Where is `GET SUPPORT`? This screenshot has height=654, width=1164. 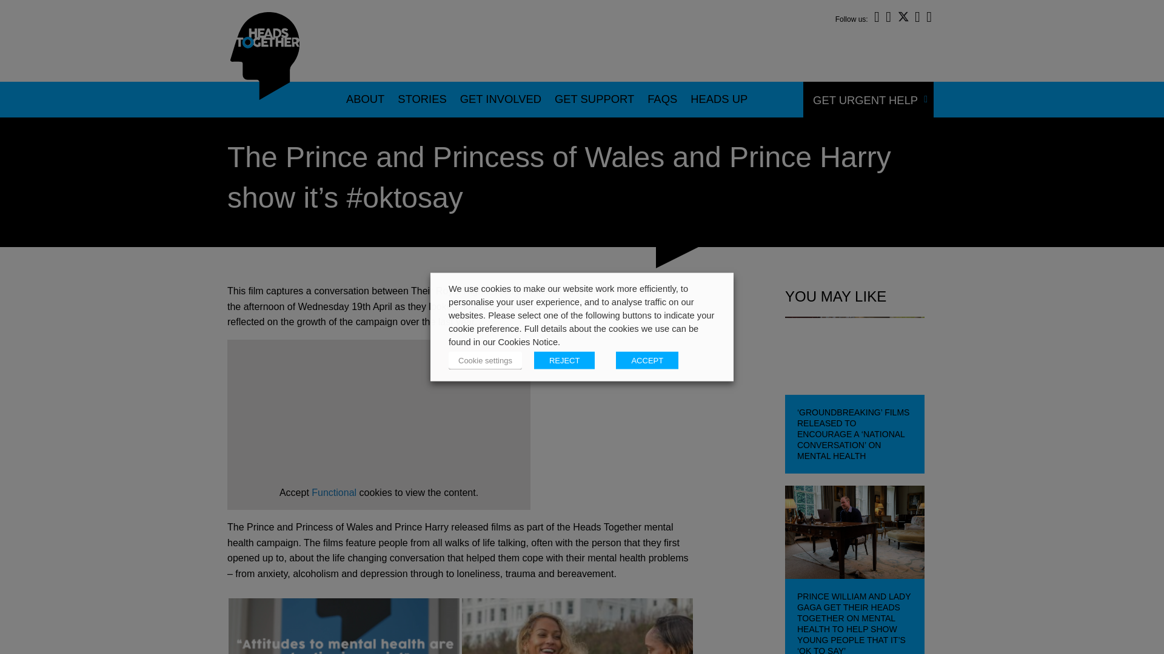
GET SUPPORT is located at coordinates (594, 99).